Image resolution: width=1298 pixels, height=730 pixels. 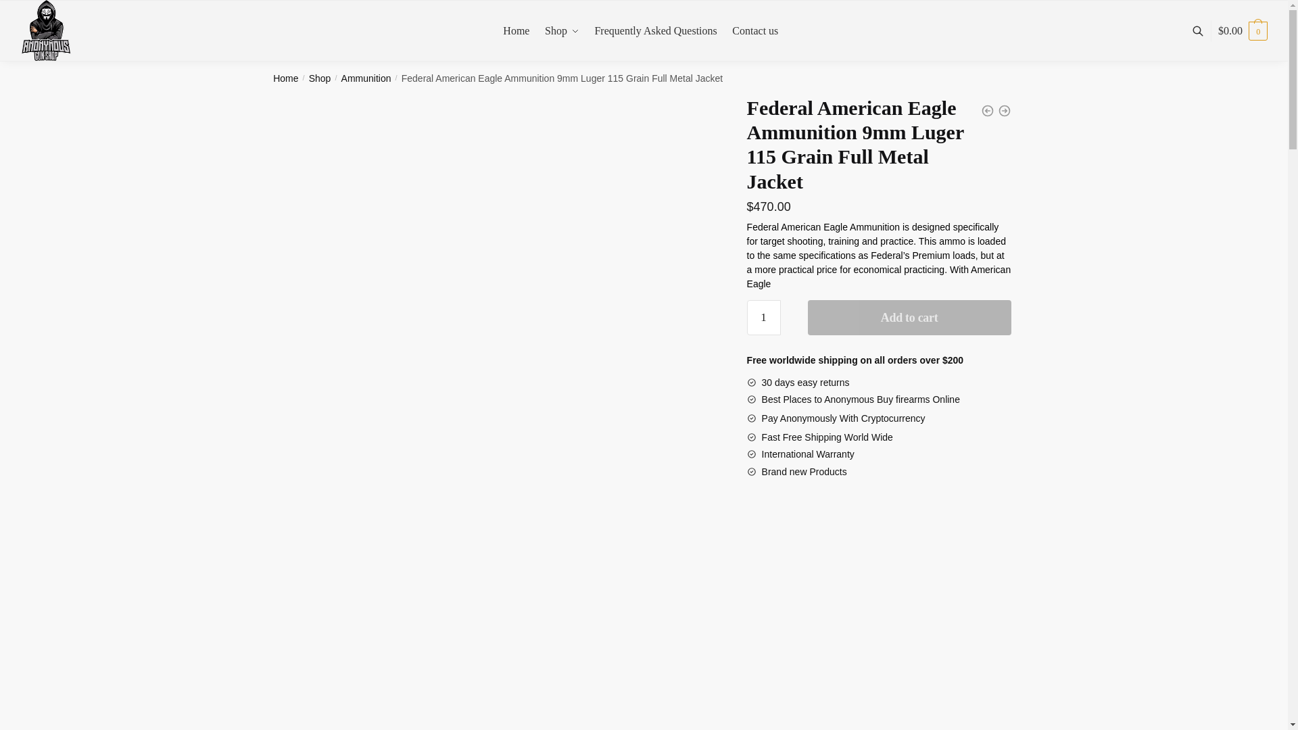 What do you see at coordinates (399, 198) in the screenshot?
I see `Search` at bounding box center [399, 198].